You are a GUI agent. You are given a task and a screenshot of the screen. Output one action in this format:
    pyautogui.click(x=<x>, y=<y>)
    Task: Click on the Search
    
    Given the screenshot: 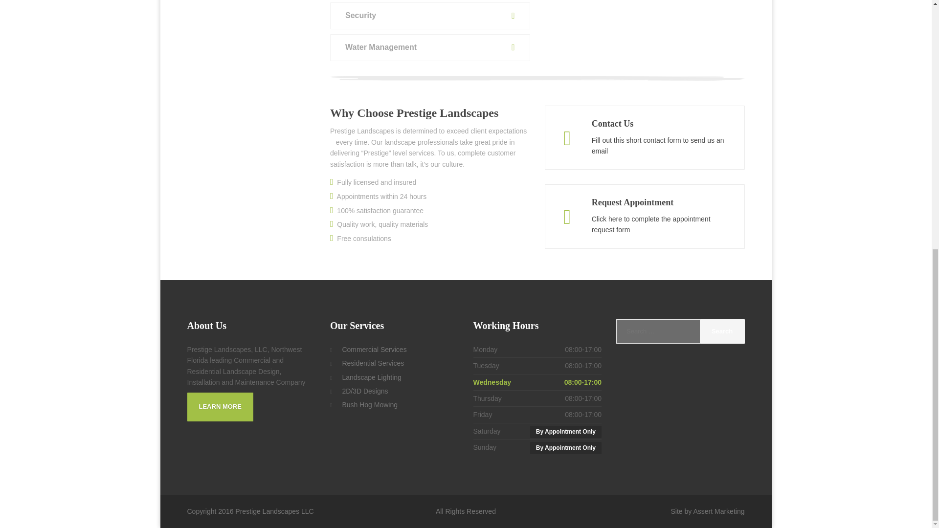 What is the action you would take?
    pyautogui.click(x=722, y=331)
    